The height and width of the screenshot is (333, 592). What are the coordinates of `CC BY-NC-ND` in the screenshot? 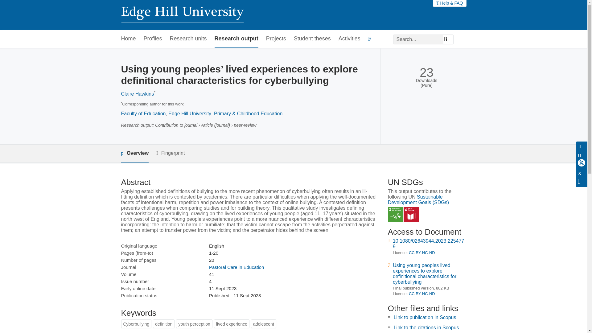 It's located at (422, 253).